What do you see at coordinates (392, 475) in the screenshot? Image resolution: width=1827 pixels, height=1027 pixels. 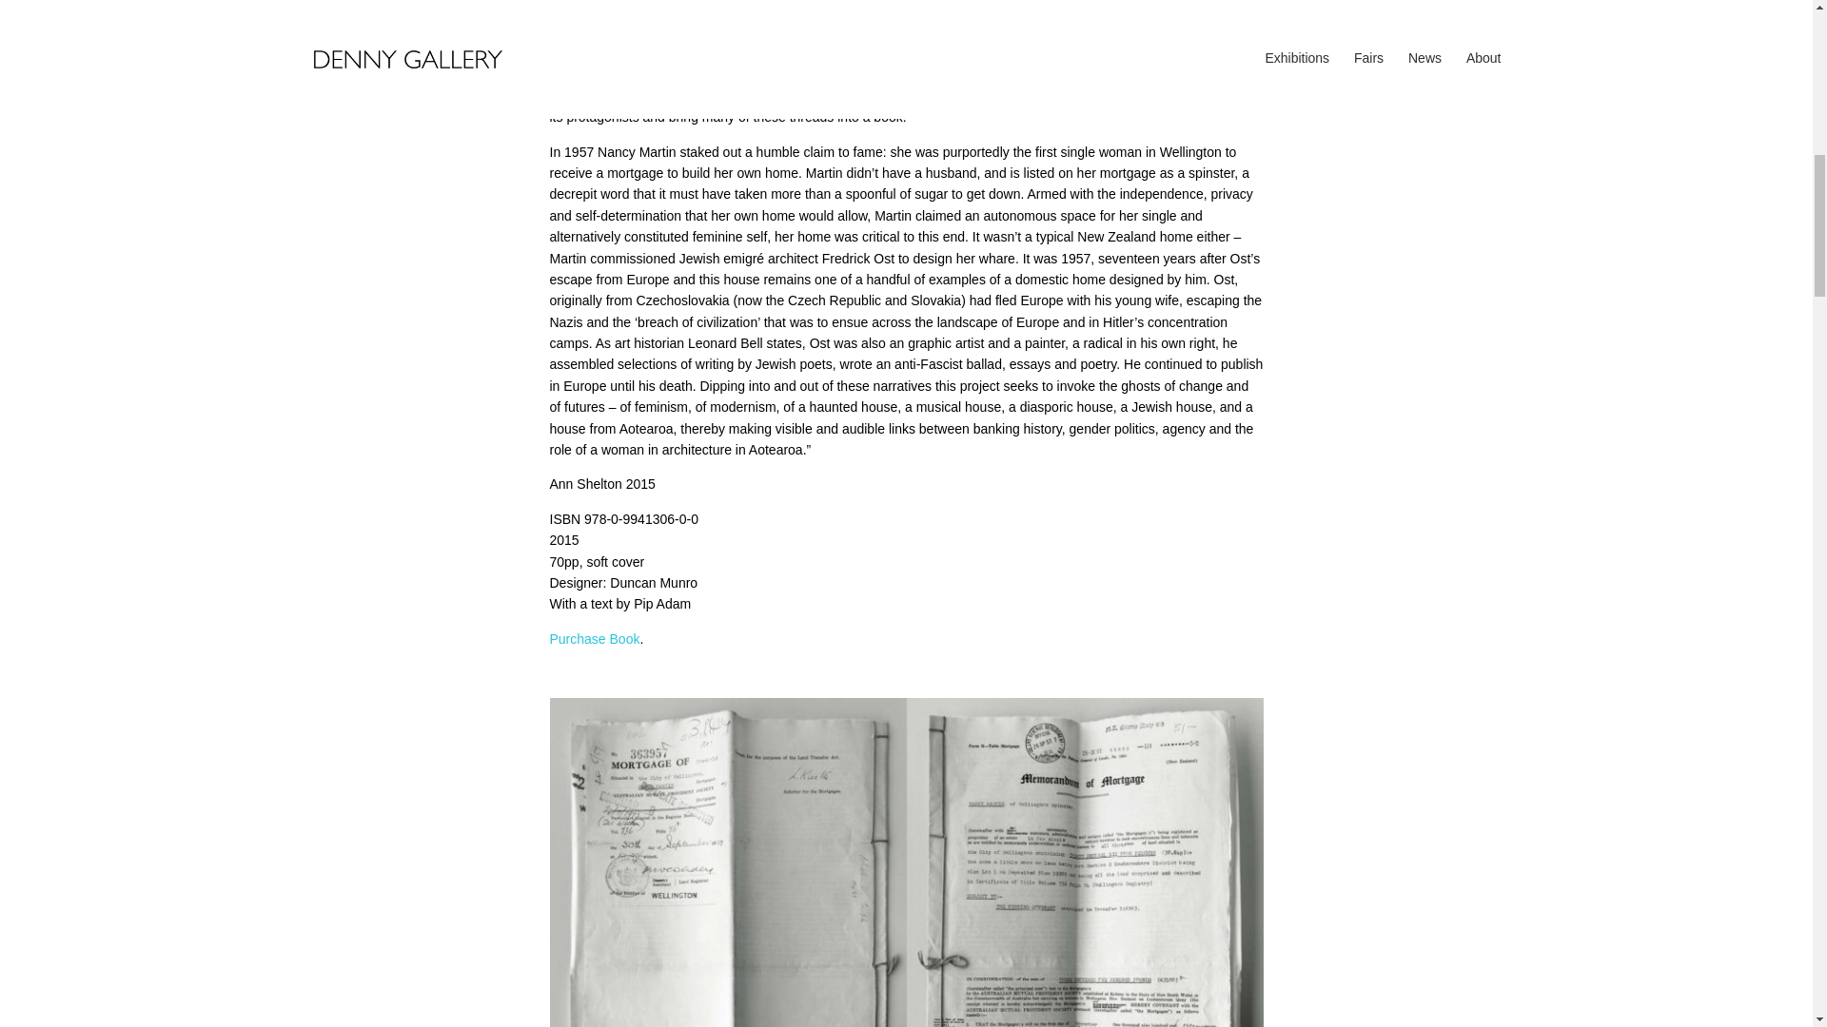 I see `Privacy Policy` at bounding box center [392, 475].